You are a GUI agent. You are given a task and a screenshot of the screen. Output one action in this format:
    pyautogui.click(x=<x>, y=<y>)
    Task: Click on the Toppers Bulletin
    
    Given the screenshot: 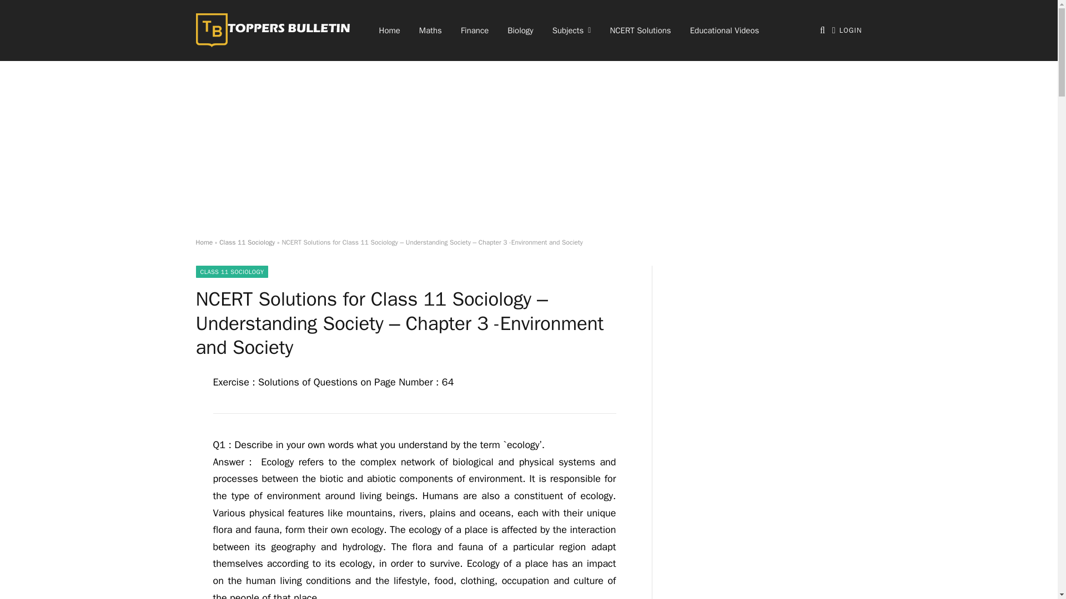 What is the action you would take?
    pyautogui.click(x=272, y=31)
    